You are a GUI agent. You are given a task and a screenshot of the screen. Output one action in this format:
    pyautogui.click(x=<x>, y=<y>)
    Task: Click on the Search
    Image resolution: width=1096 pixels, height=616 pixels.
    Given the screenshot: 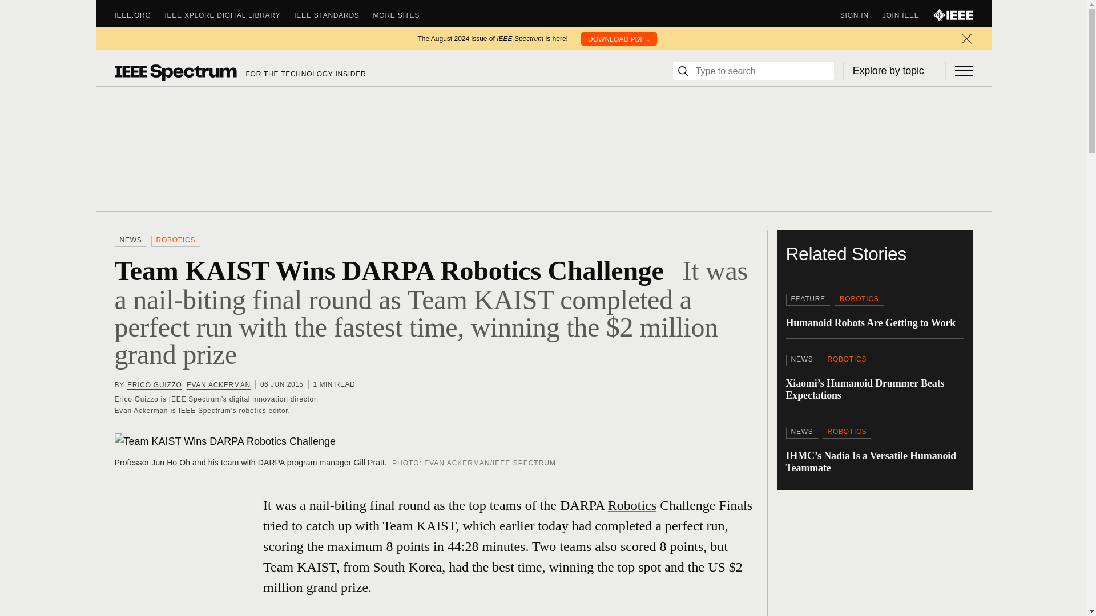 What is the action you would take?
    pyautogui.click(x=683, y=71)
    